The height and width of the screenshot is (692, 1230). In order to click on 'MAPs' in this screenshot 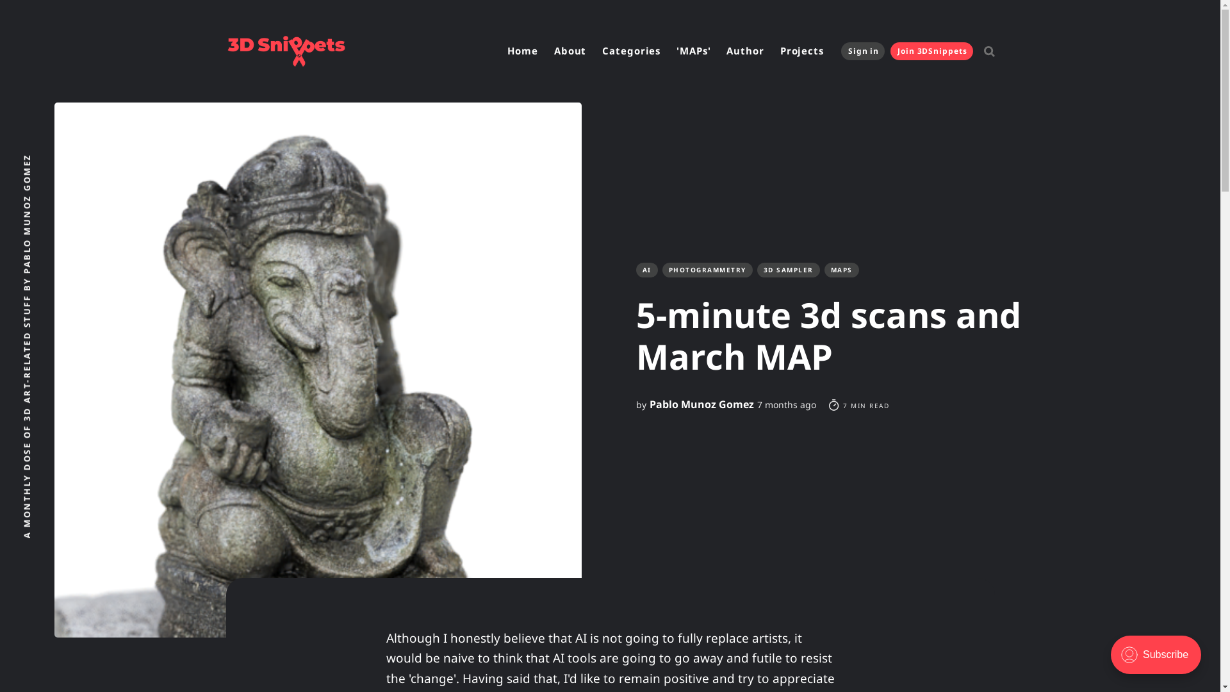, I will do `click(693, 51)`.